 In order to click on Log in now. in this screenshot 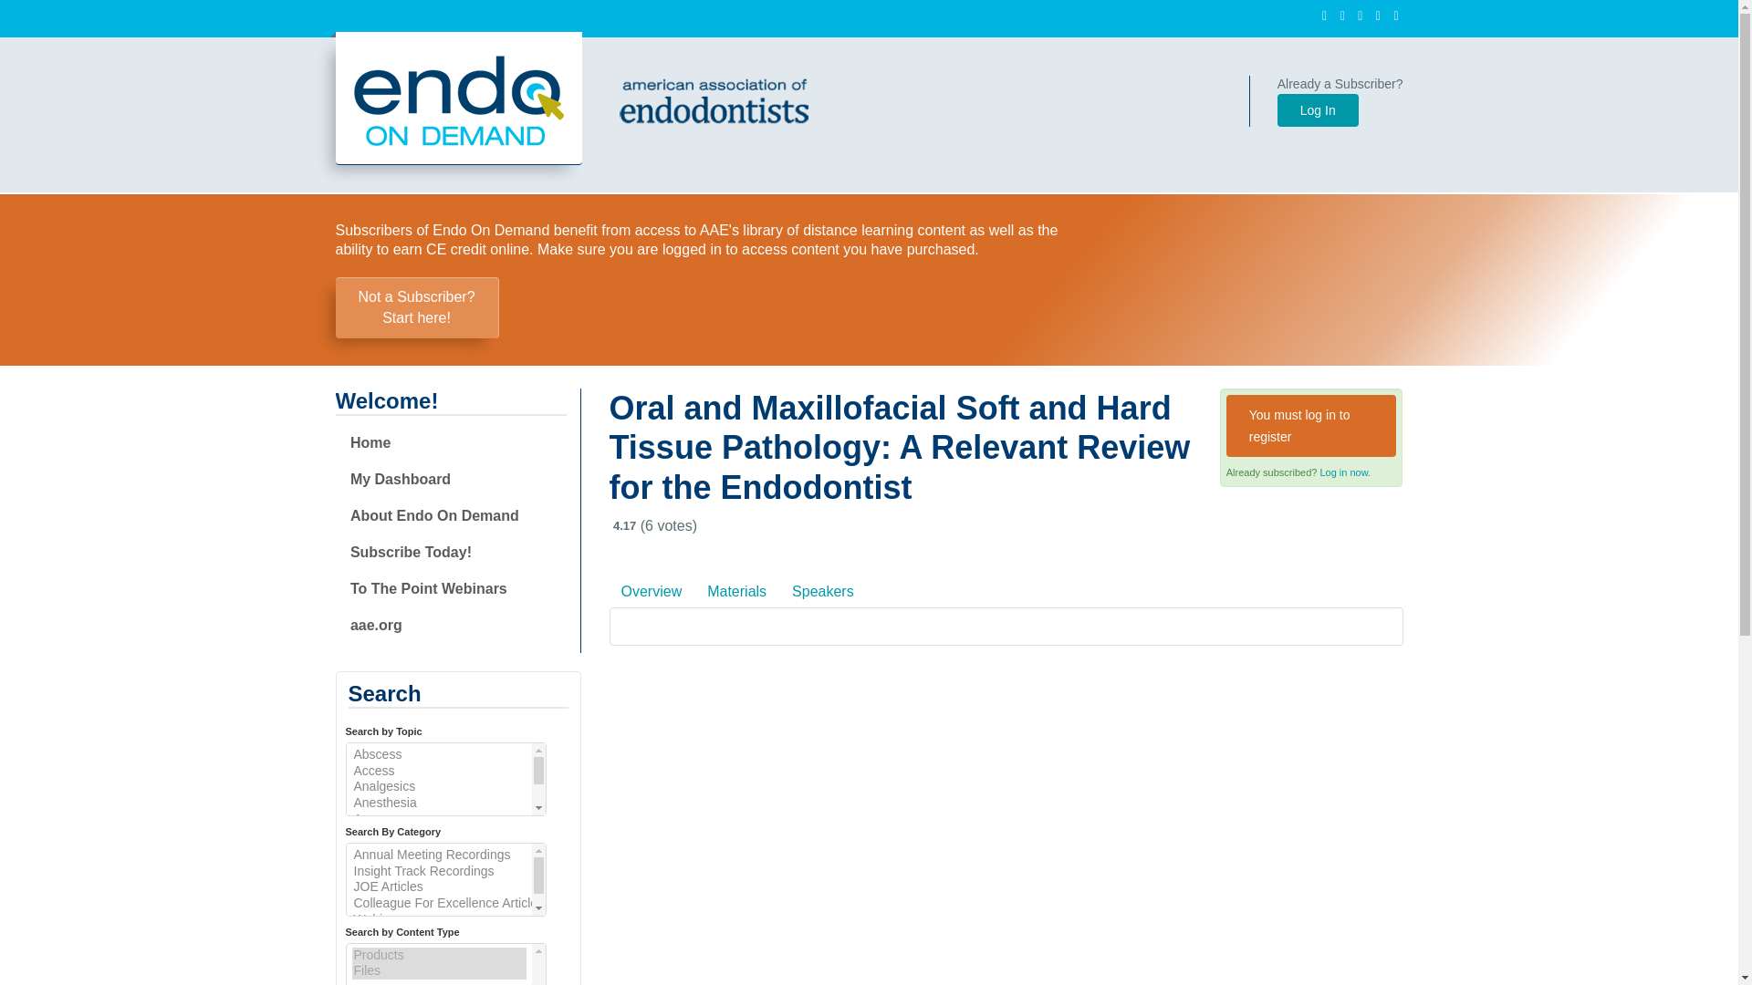, I will do `click(1318, 109)`.